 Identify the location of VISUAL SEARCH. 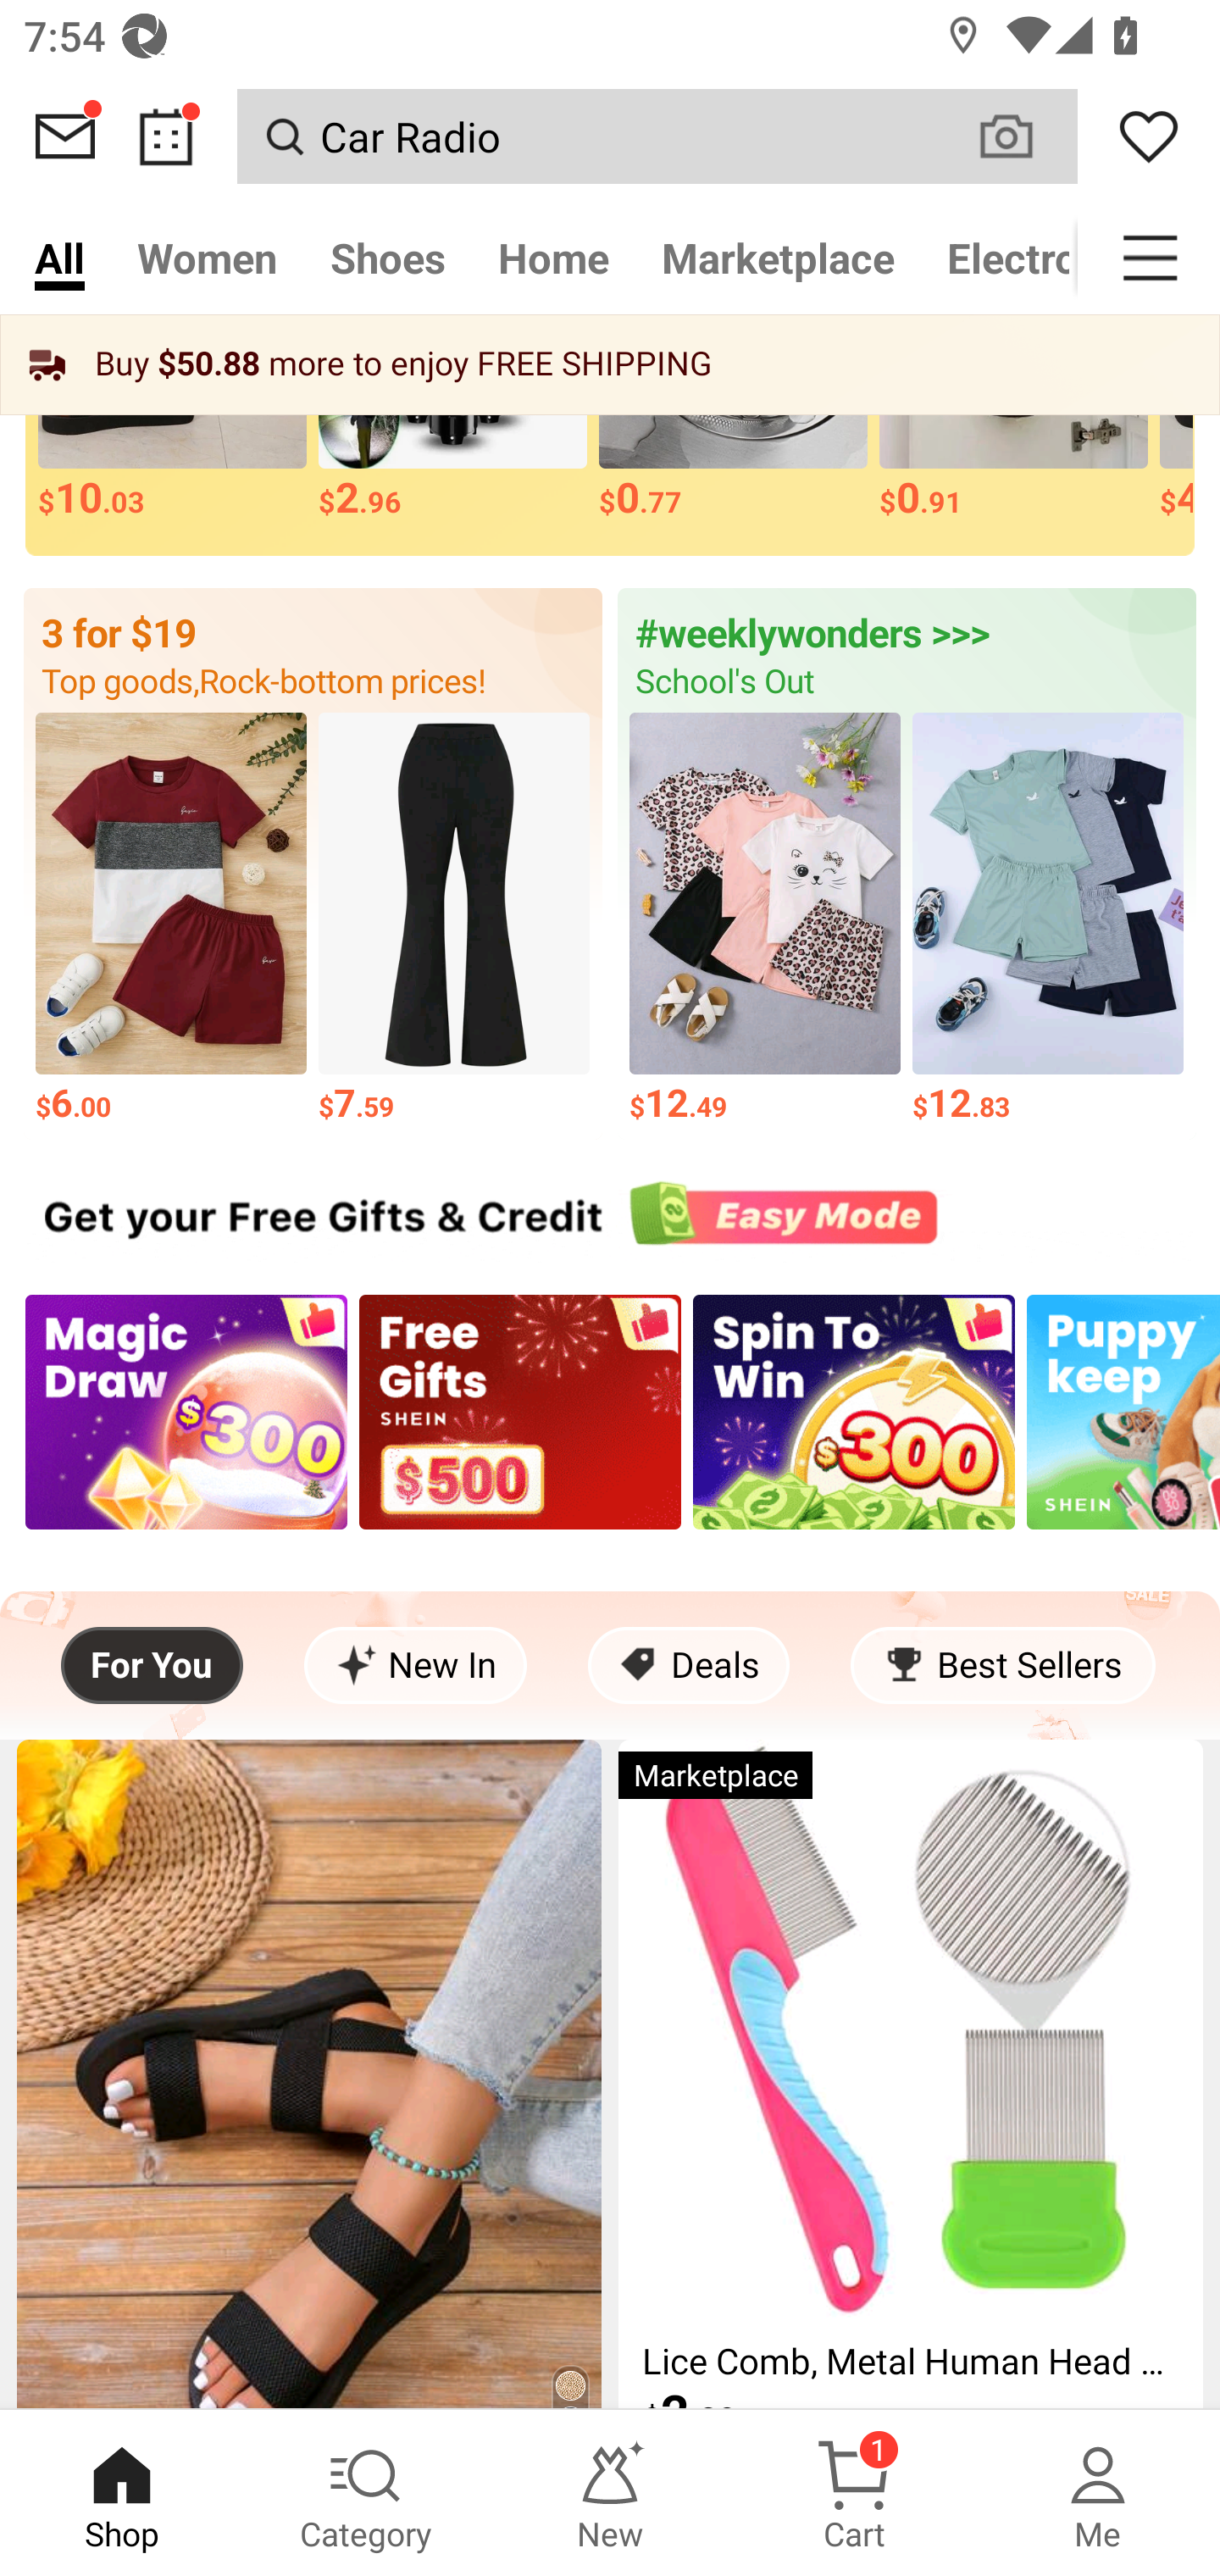
(1023, 136).